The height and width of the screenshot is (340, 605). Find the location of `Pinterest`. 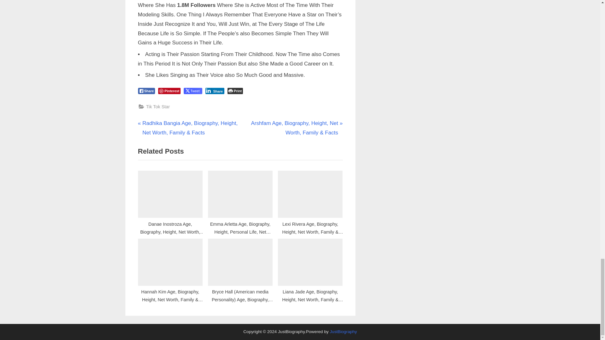

Pinterest is located at coordinates (169, 91).